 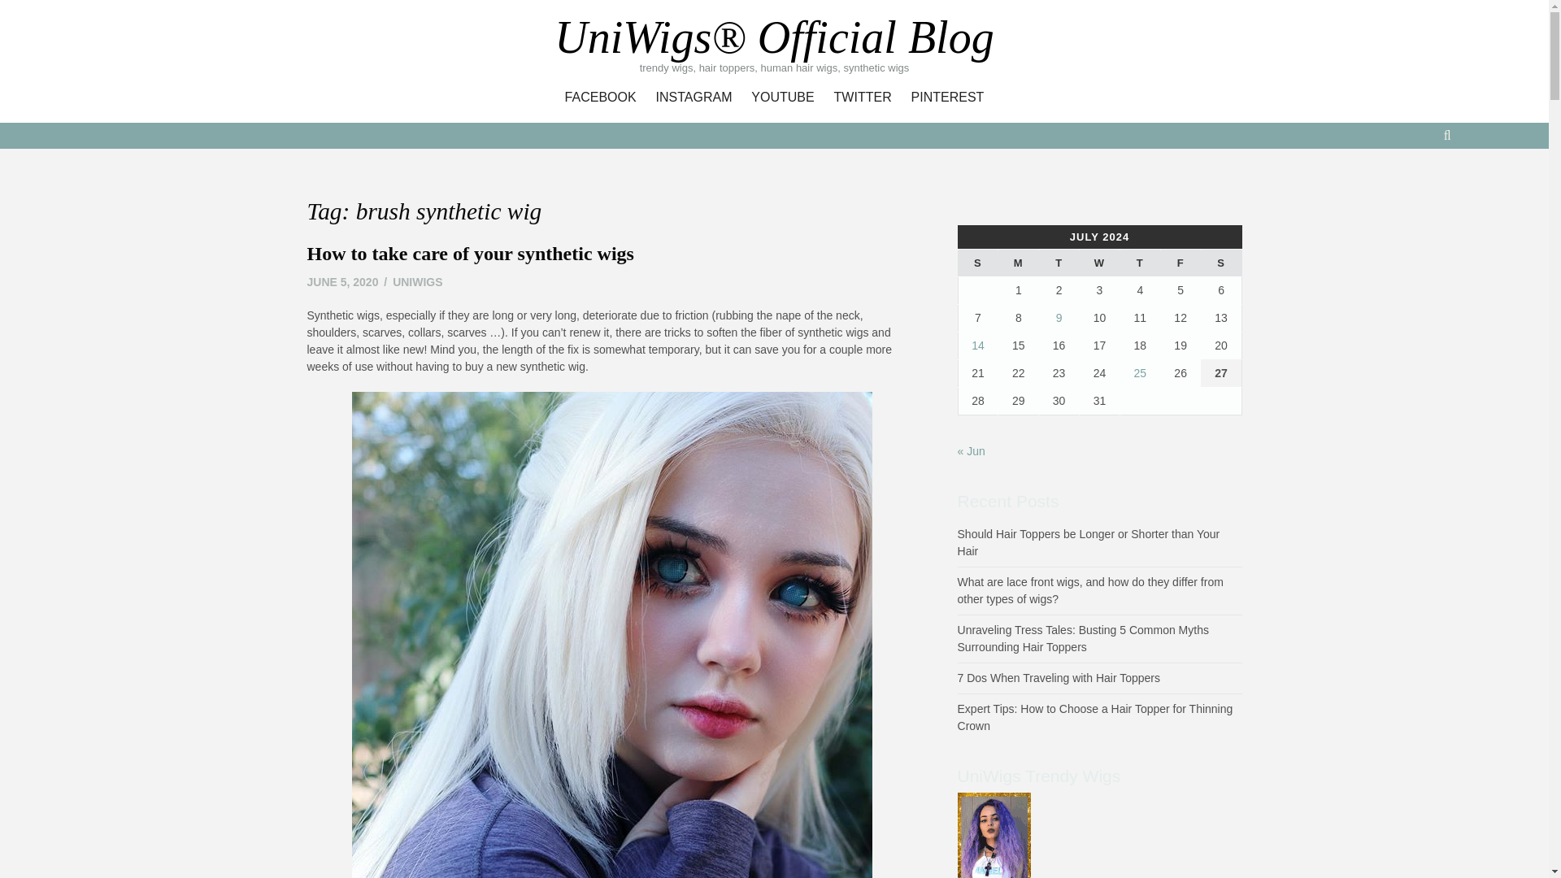 I want to click on PINTEREST, so click(x=1059, y=678).